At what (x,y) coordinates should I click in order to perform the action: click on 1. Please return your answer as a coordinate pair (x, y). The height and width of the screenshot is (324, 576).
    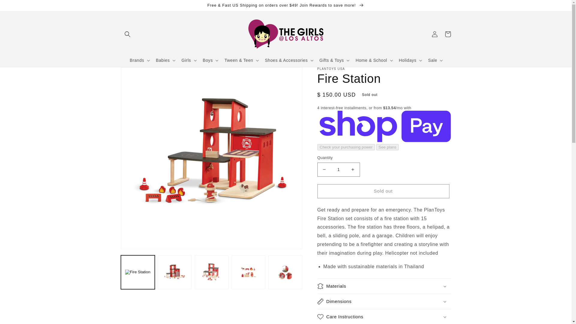
    Looking at the image, I should click on (338, 169).